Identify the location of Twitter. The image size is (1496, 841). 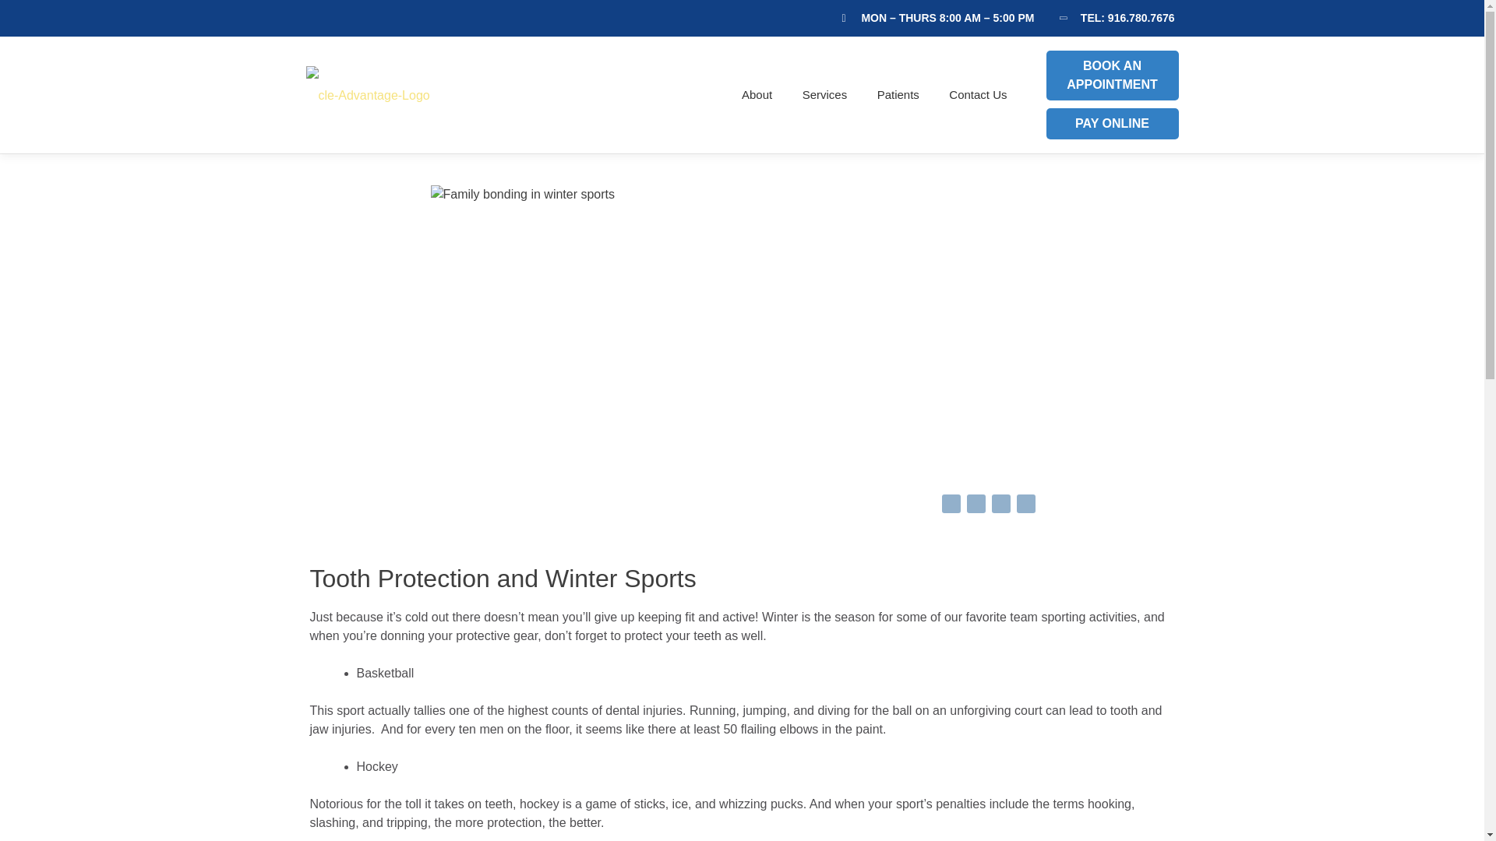
(976, 506).